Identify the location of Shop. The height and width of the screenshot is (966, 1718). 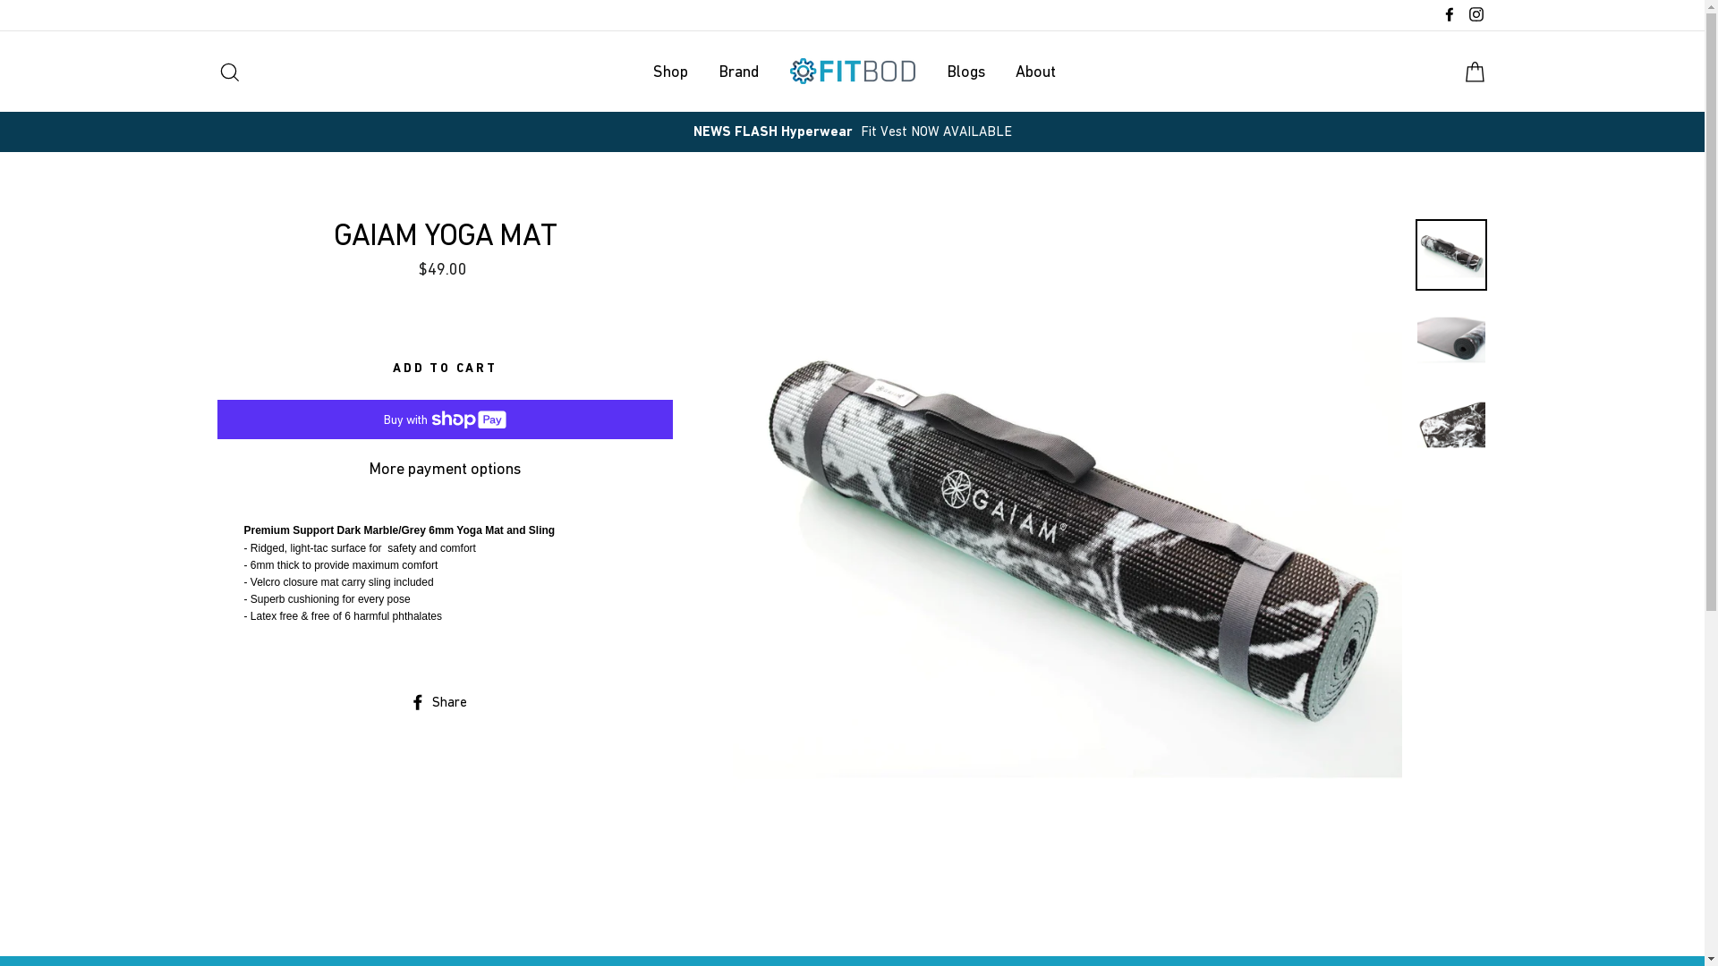
(669, 72).